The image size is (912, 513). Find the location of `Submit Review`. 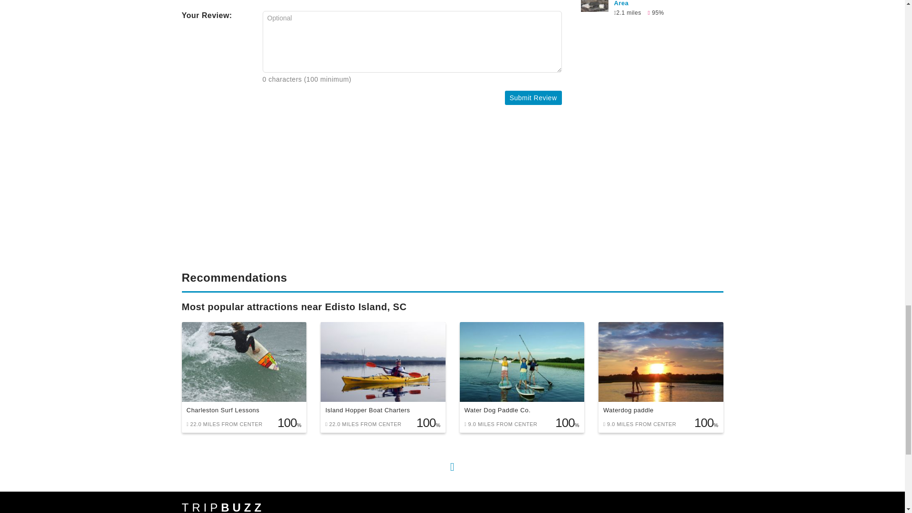

Submit Review is located at coordinates (533, 98).